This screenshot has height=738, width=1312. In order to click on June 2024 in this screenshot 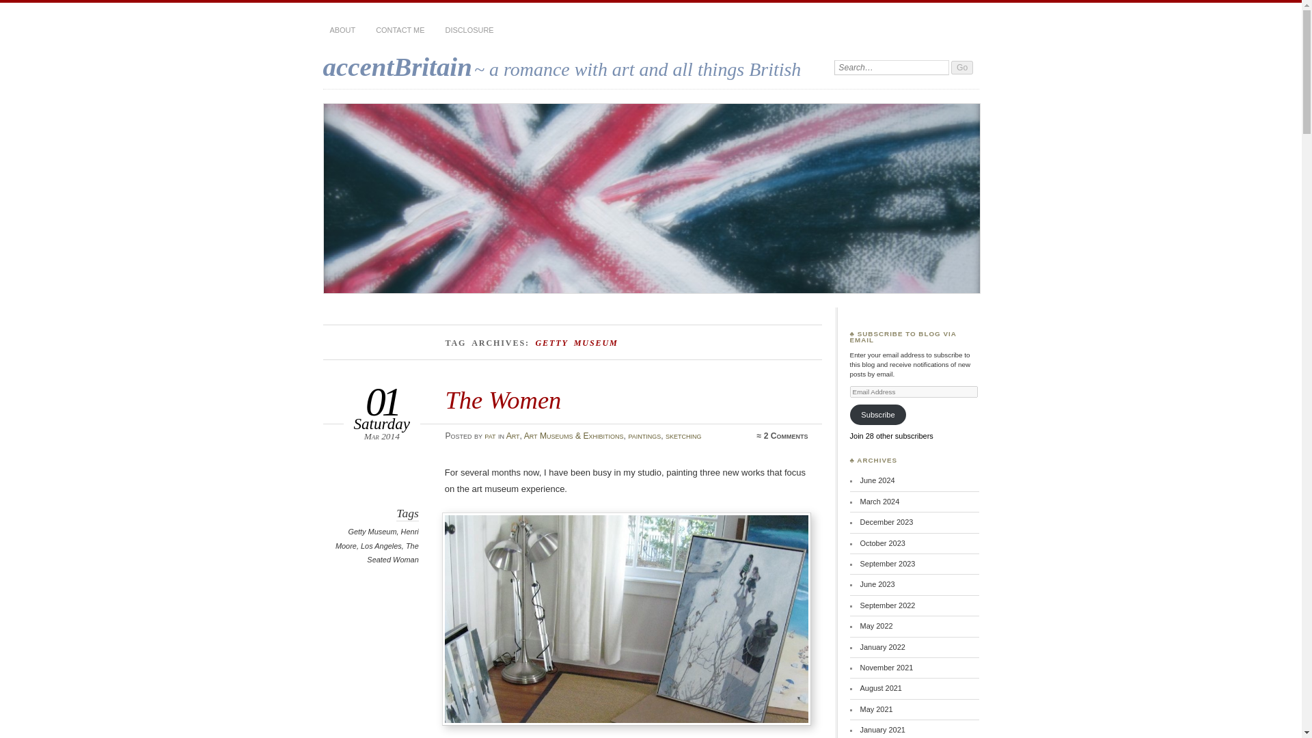, I will do `click(877, 480)`.